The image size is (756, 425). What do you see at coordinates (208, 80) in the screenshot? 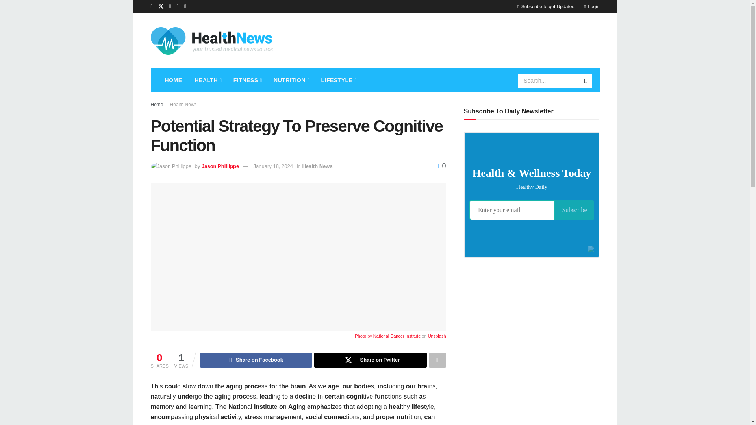
I see `HEALTH` at bounding box center [208, 80].